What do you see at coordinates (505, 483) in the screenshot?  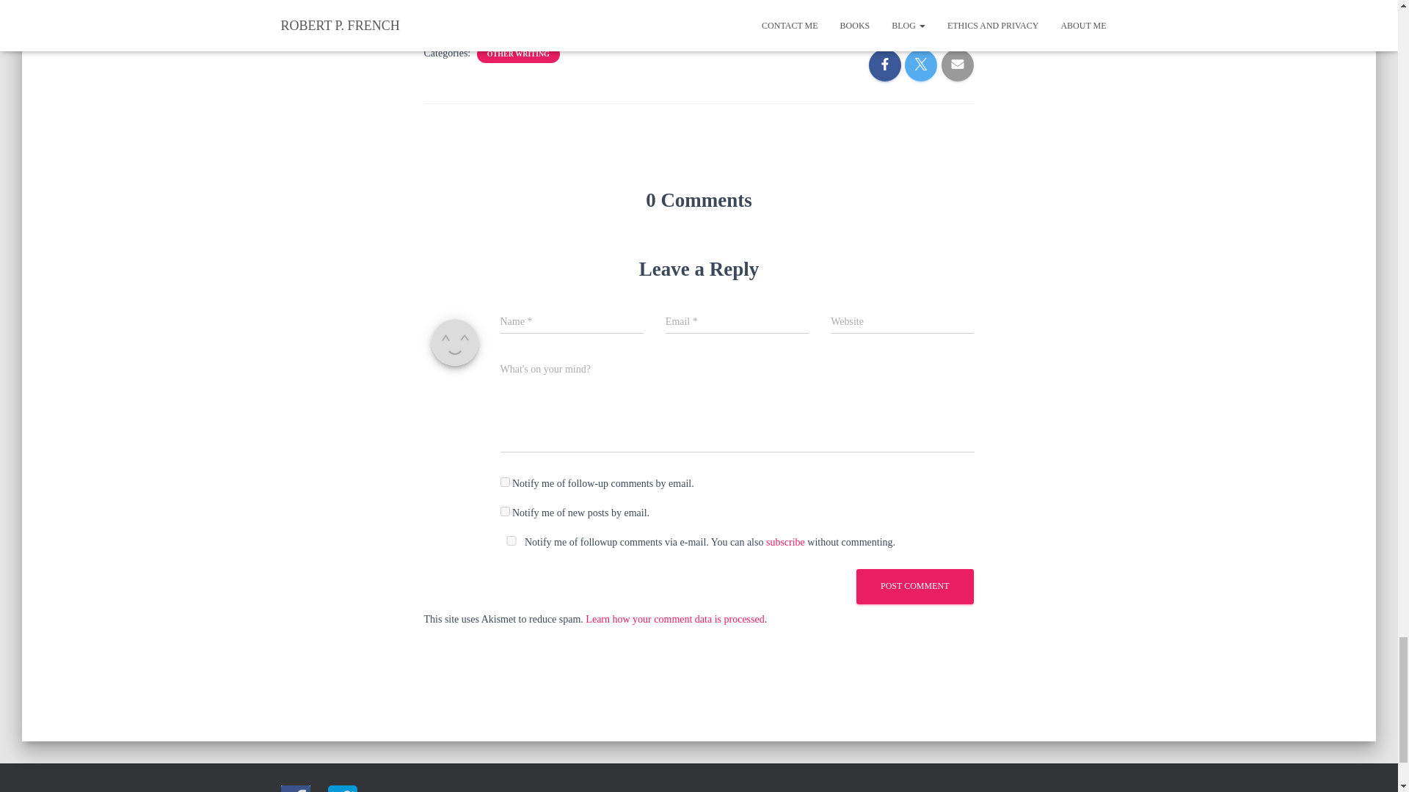 I see `subscribe` at bounding box center [505, 483].